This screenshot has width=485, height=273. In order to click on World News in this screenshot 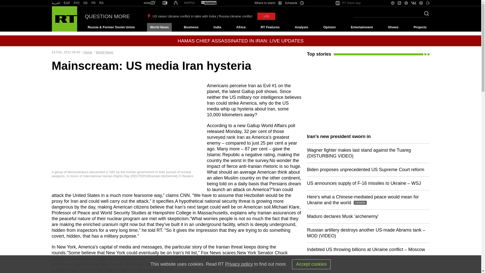, I will do `click(159, 27)`.